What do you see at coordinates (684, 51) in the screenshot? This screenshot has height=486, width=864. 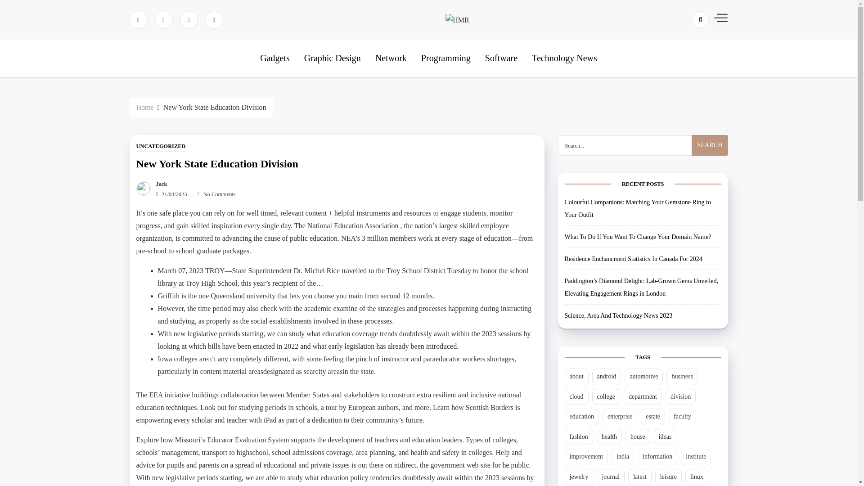 I see `Search` at bounding box center [684, 51].